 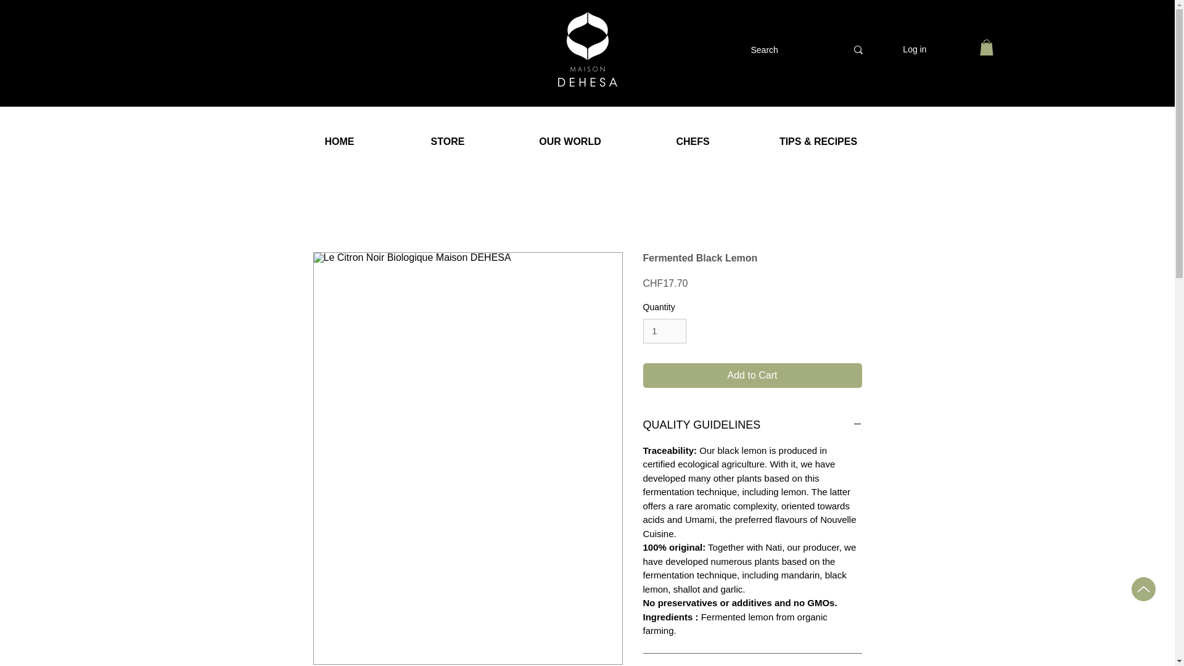 What do you see at coordinates (339, 141) in the screenshot?
I see `HOME` at bounding box center [339, 141].